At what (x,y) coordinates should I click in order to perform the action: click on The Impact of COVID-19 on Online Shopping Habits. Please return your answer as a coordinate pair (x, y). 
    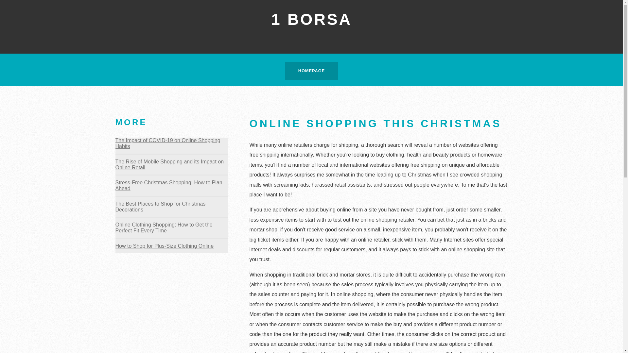
    Looking at the image, I should click on (167, 143).